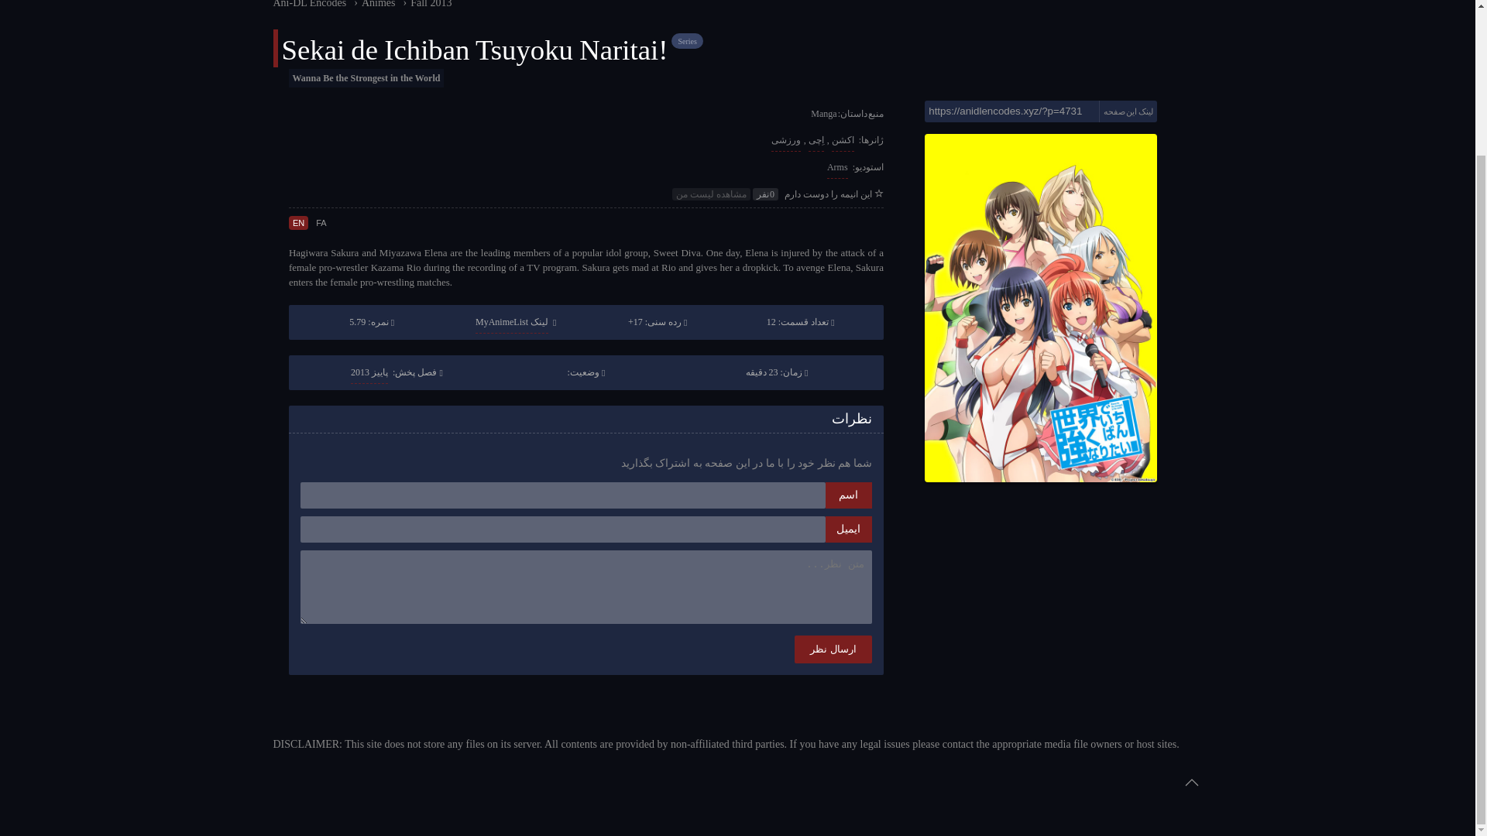 The width and height of the screenshot is (1487, 836). I want to click on Arms, so click(836, 167).